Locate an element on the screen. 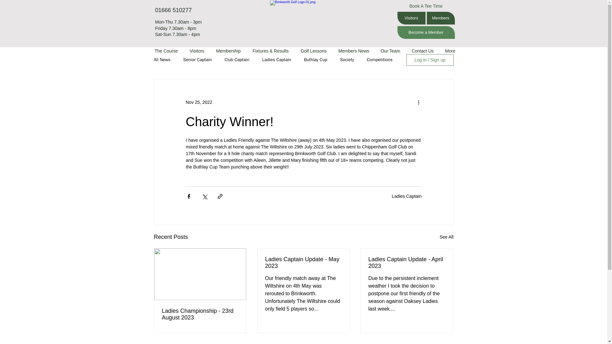  Contact Us is located at coordinates (423, 51).